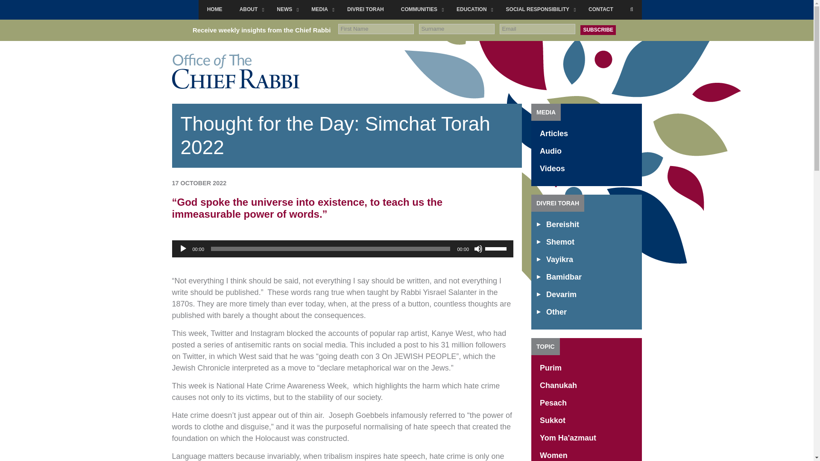 The image size is (820, 461). Describe the element at coordinates (598, 30) in the screenshot. I see `Subscribe` at that location.